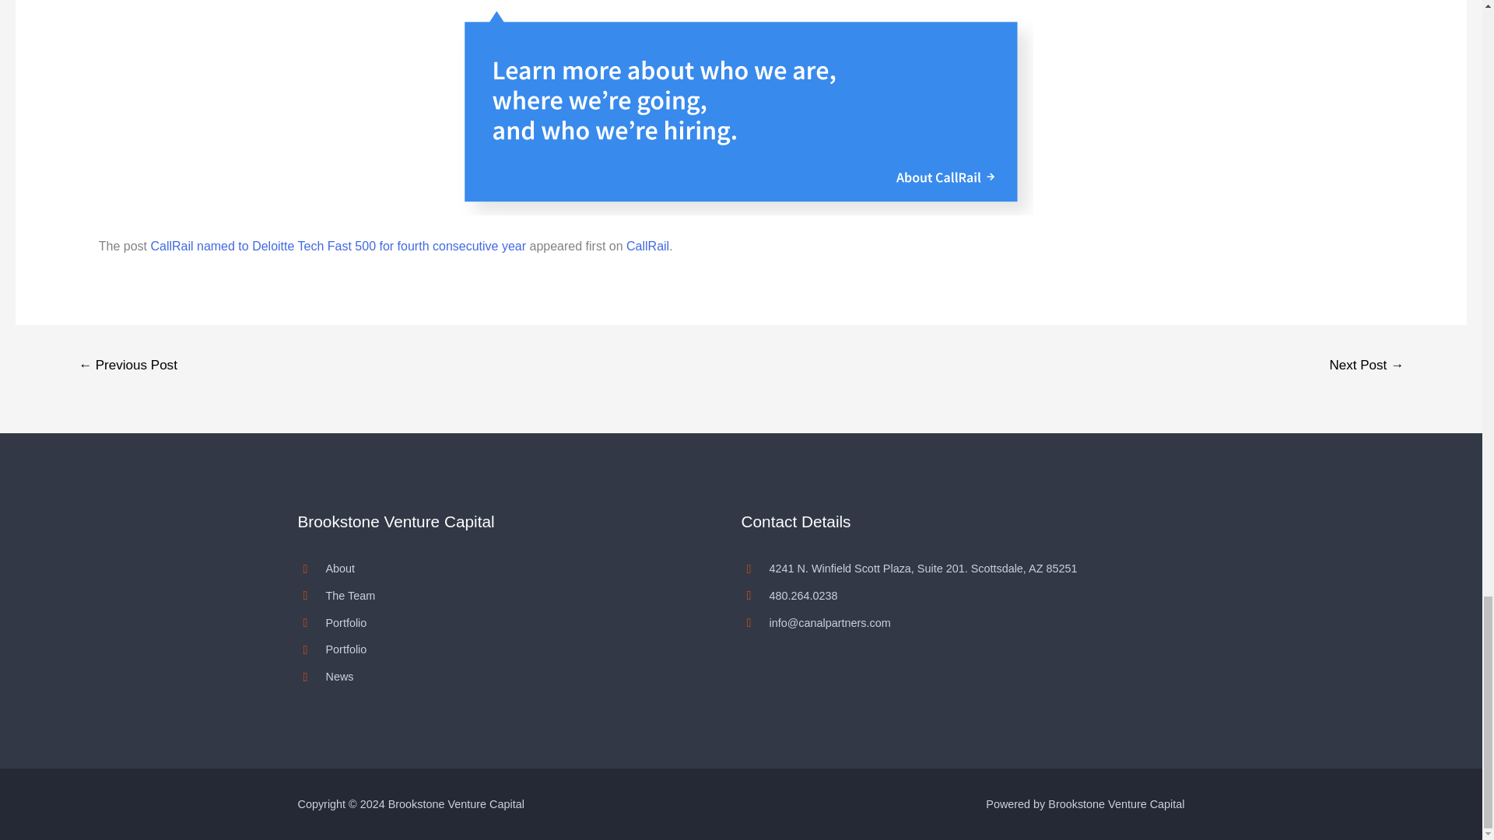  What do you see at coordinates (503, 677) in the screenshot?
I see `News` at bounding box center [503, 677].